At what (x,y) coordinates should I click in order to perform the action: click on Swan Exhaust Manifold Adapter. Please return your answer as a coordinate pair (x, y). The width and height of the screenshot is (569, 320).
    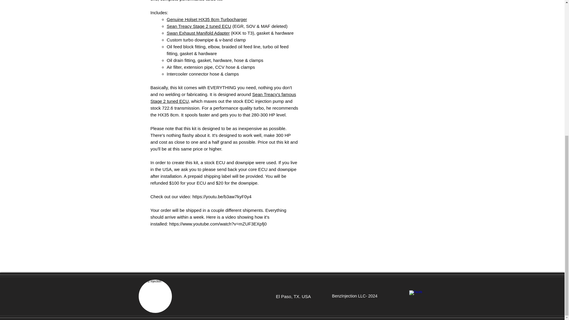
    Looking at the image, I should click on (198, 33).